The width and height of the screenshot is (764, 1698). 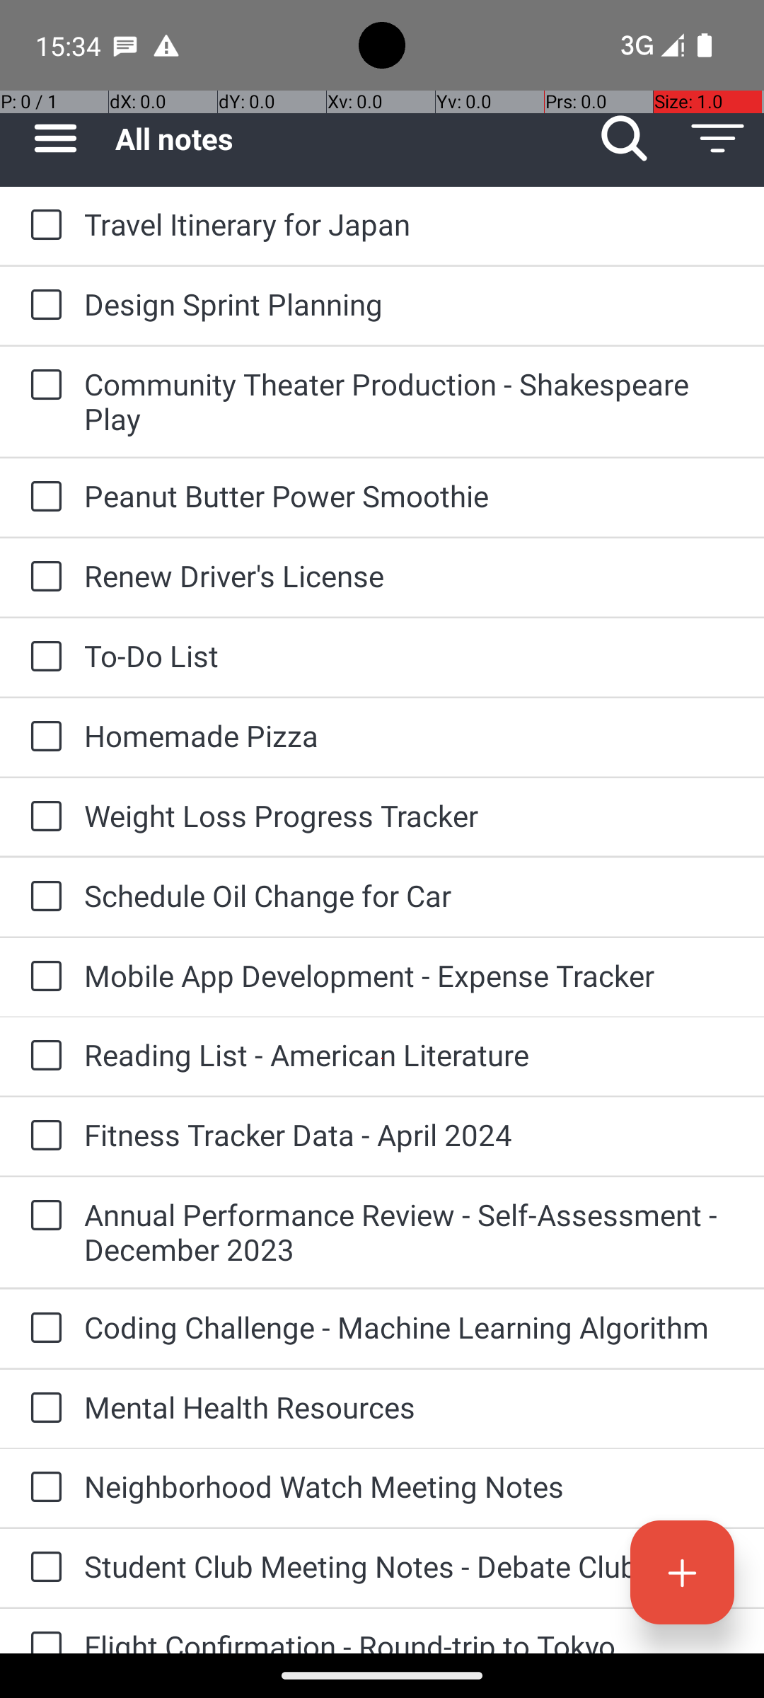 What do you see at coordinates (42, 1329) in the screenshot?
I see `to-do: Coding Challenge - Machine Learning Algorithm` at bounding box center [42, 1329].